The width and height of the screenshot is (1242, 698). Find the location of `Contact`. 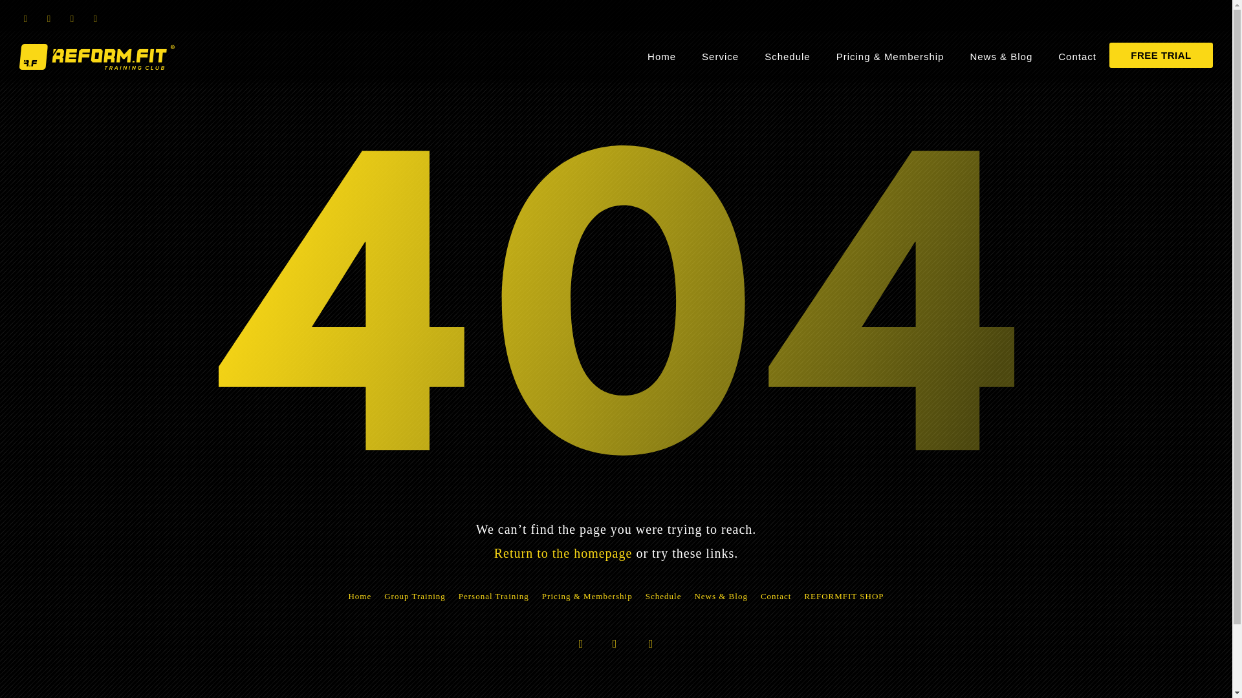

Contact is located at coordinates (775, 597).